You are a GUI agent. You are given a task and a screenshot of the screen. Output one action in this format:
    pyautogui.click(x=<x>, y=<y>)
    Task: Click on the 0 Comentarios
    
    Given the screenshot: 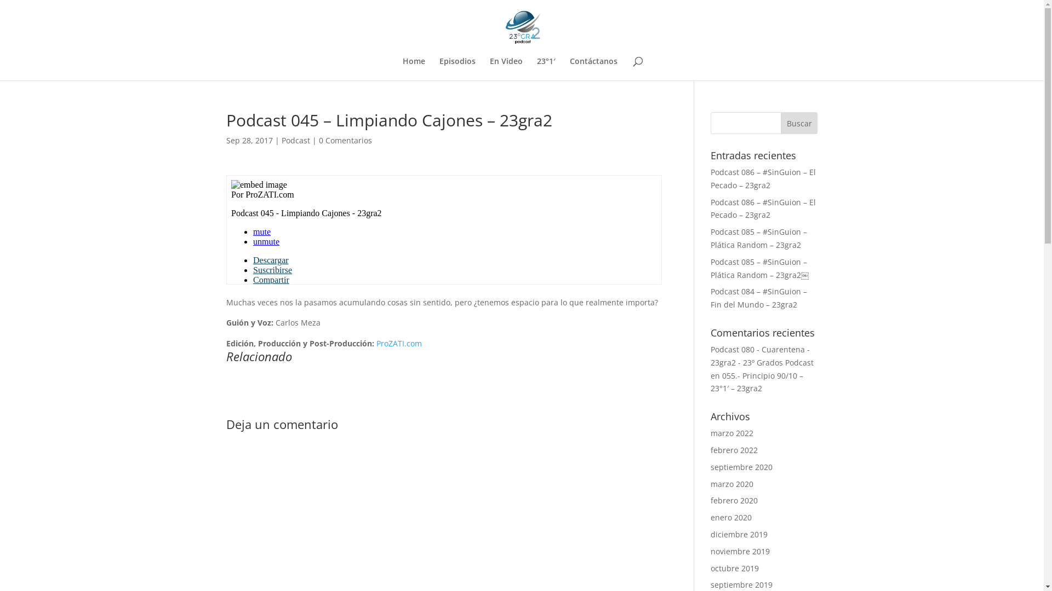 What is the action you would take?
    pyautogui.click(x=345, y=140)
    